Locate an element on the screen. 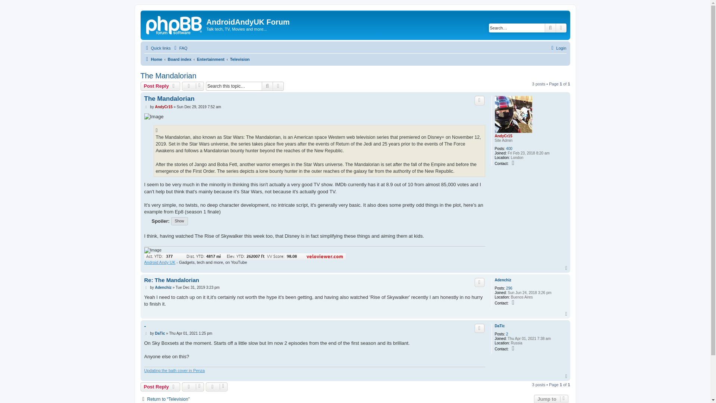 Image resolution: width=716 pixels, height=403 pixels. Search is located at coordinates (550, 28).